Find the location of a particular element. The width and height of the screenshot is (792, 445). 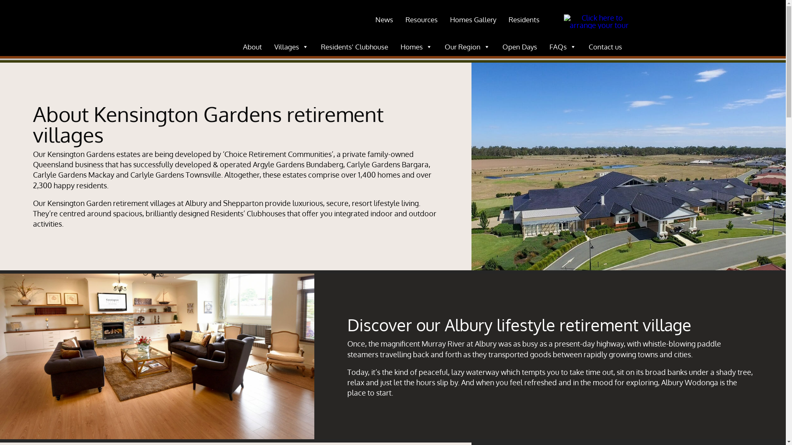

Resources is located at coordinates (422, 20).